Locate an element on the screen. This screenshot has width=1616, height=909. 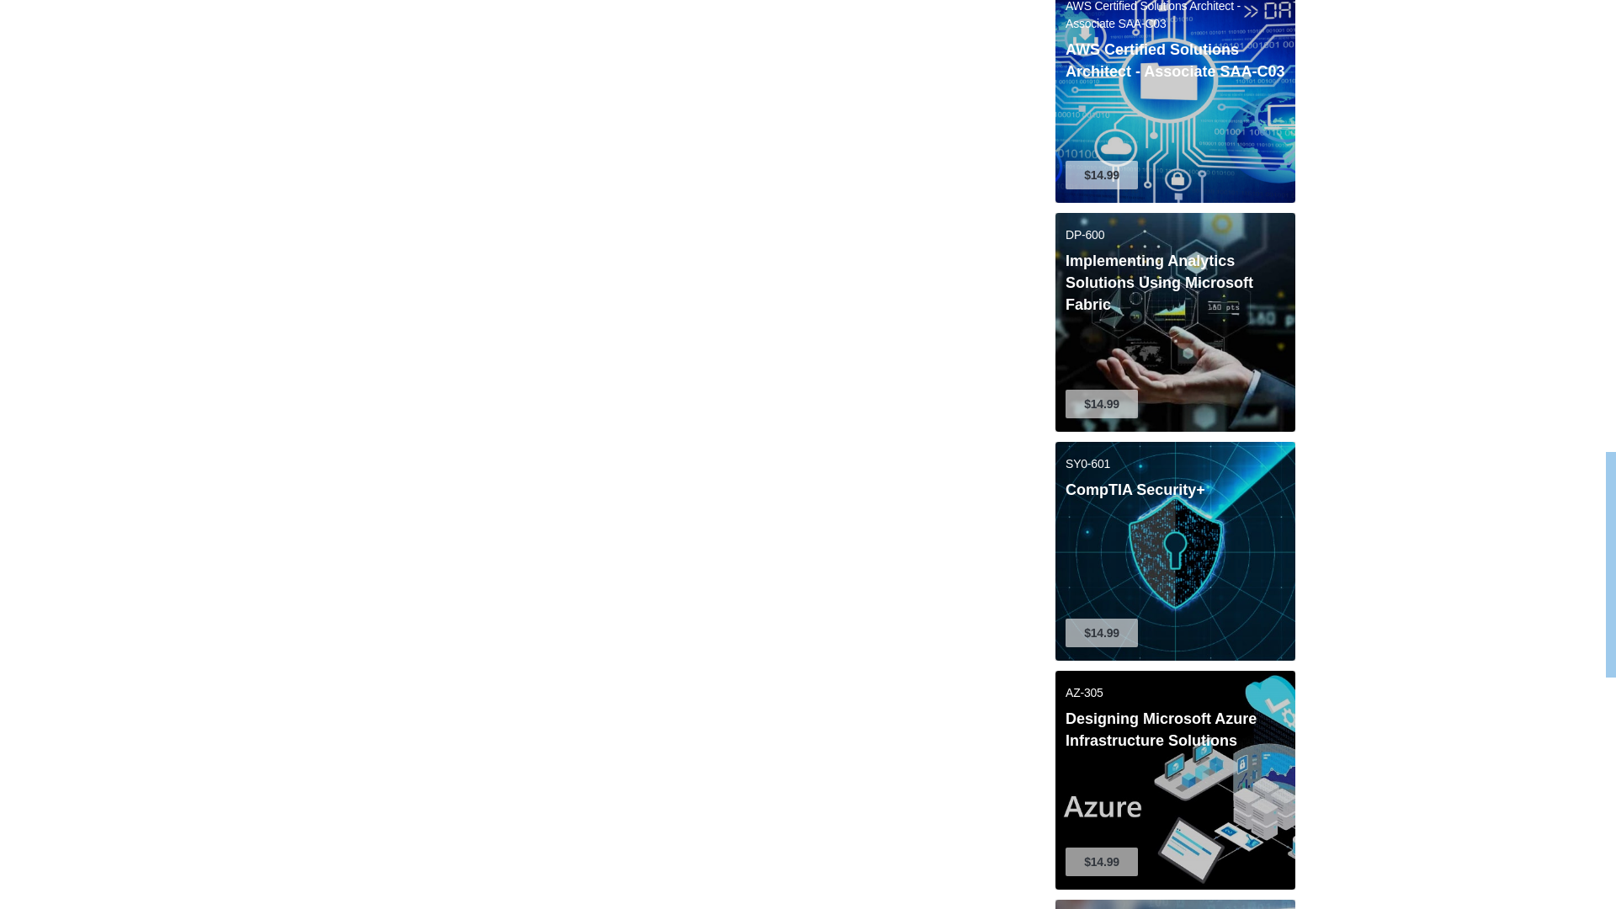
Microsoft Azure AI Fundamentals Training Course is located at coordinates (1175, 904).